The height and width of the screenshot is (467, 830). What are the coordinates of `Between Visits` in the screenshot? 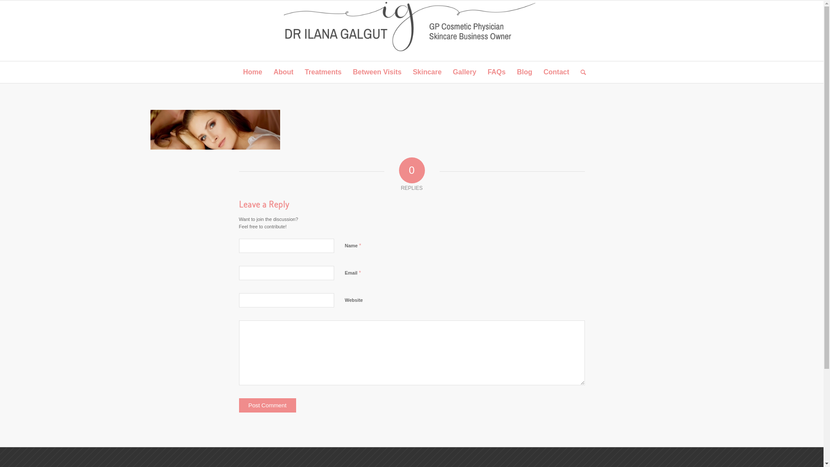 It's located at (377, 72).